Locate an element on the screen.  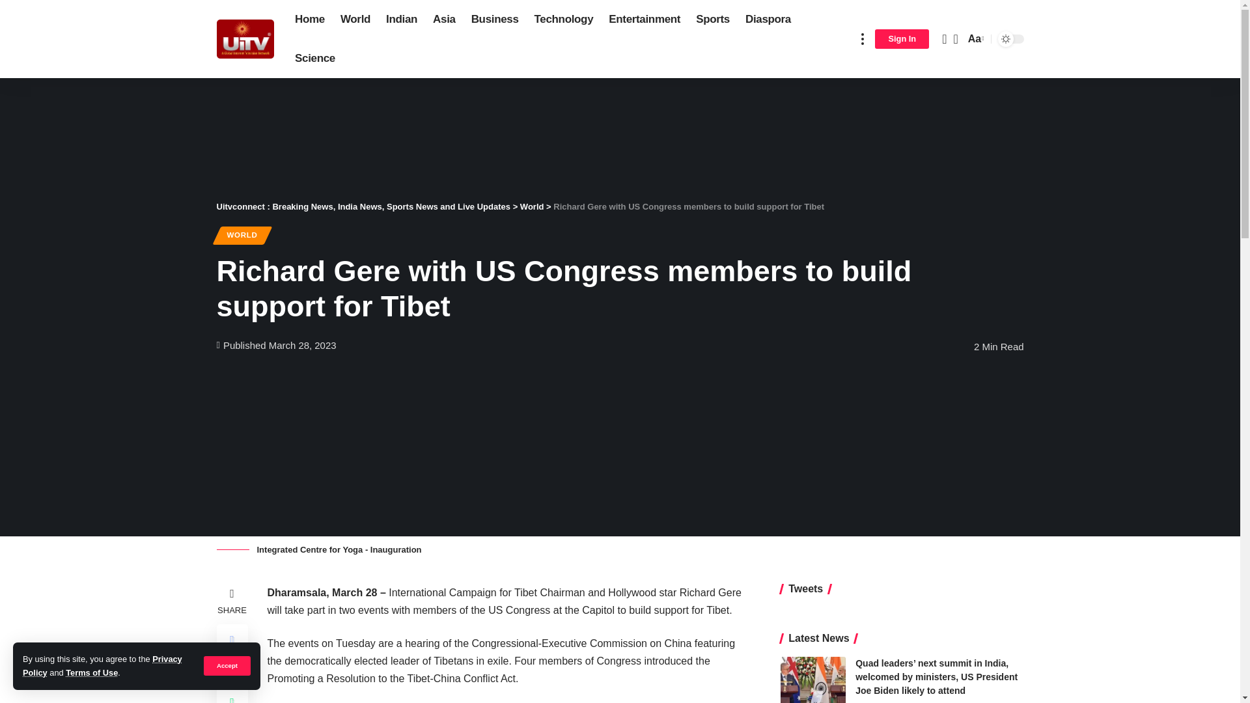
Technology is located at coordinates (564, 20).